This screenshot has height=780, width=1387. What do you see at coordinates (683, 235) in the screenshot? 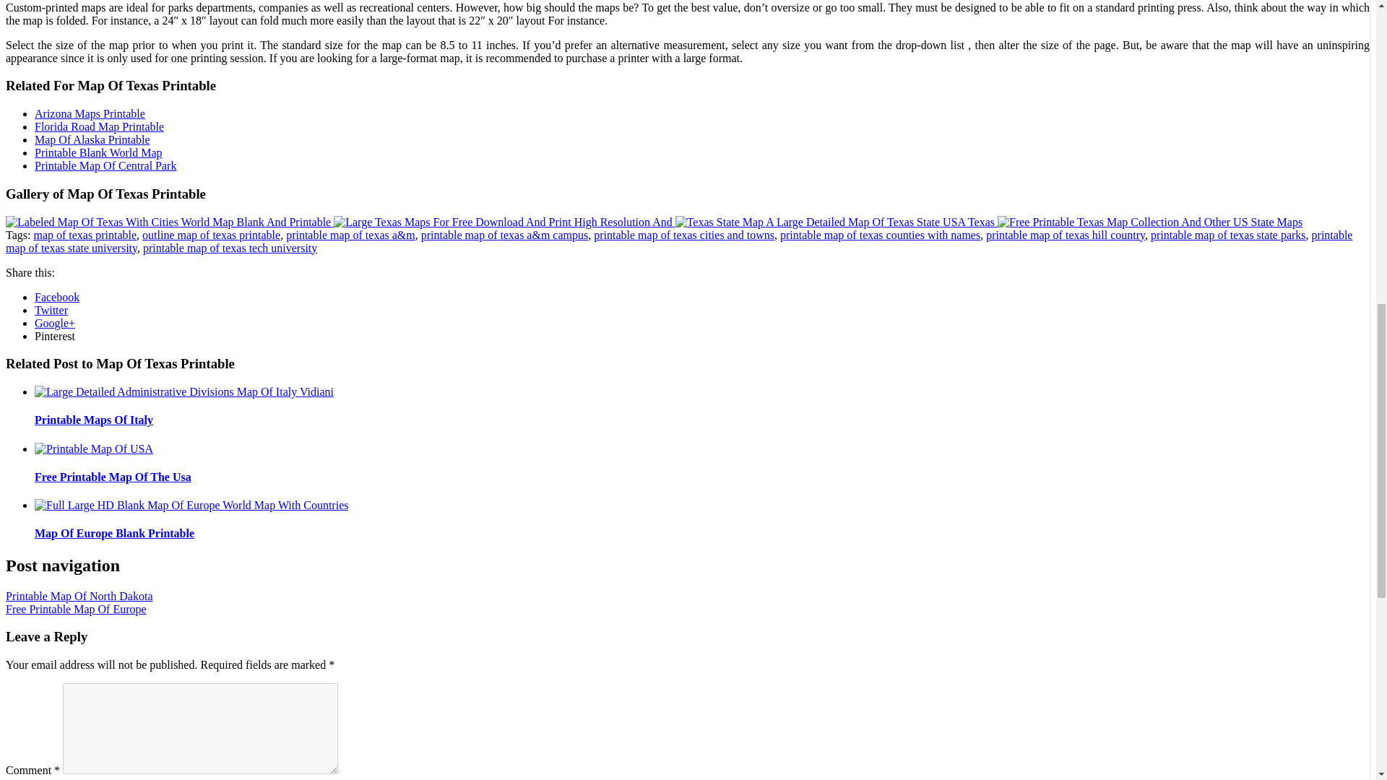
I see `printable map of texas cities and towns` at bounding box center [683, 235].